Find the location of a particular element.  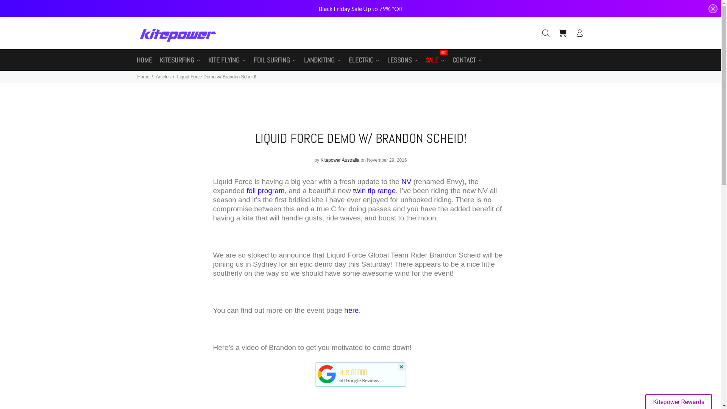

here is located at coordinates (351, 311).